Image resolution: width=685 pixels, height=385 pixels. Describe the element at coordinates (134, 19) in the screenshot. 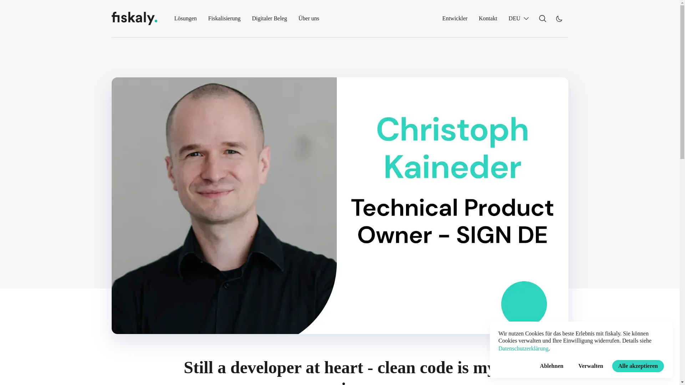

I see `fiskaly.` at that location.